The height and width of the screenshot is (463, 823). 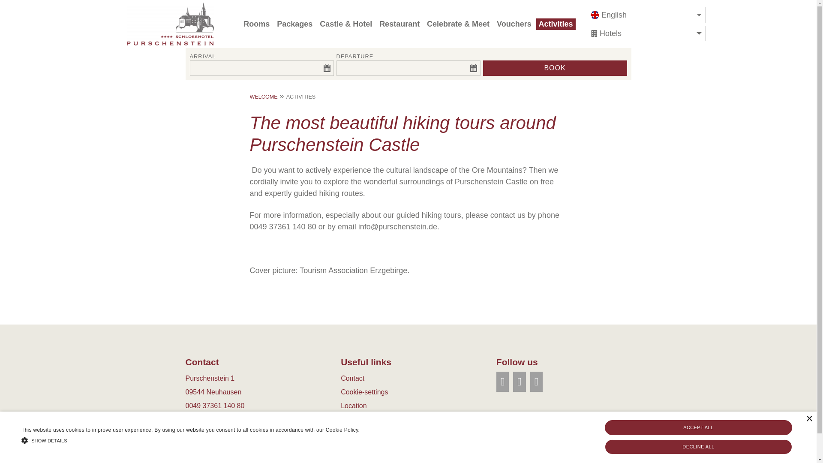 What do you see at coordinates (294, 24) in the screenshot?
I see `Packages` at bounding box center [294, 24].